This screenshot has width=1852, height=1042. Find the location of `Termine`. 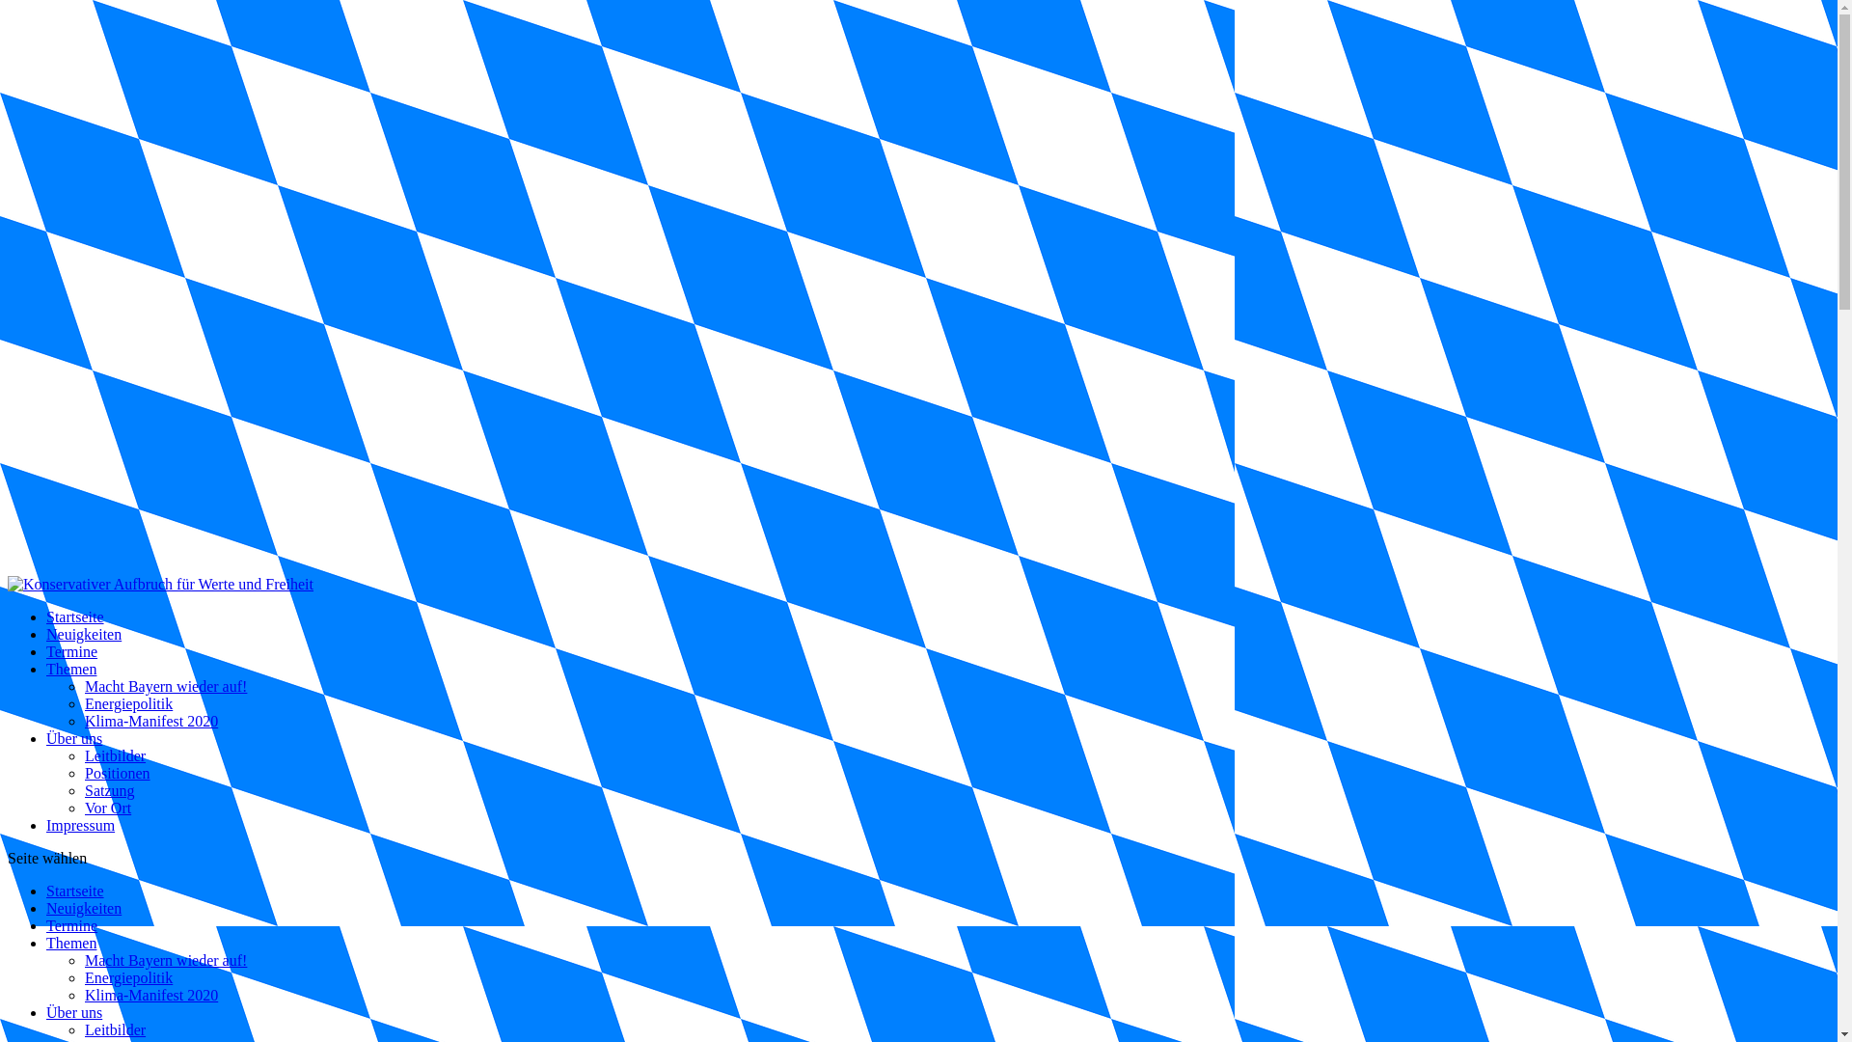

Termine is located at coordinates (71, 652).